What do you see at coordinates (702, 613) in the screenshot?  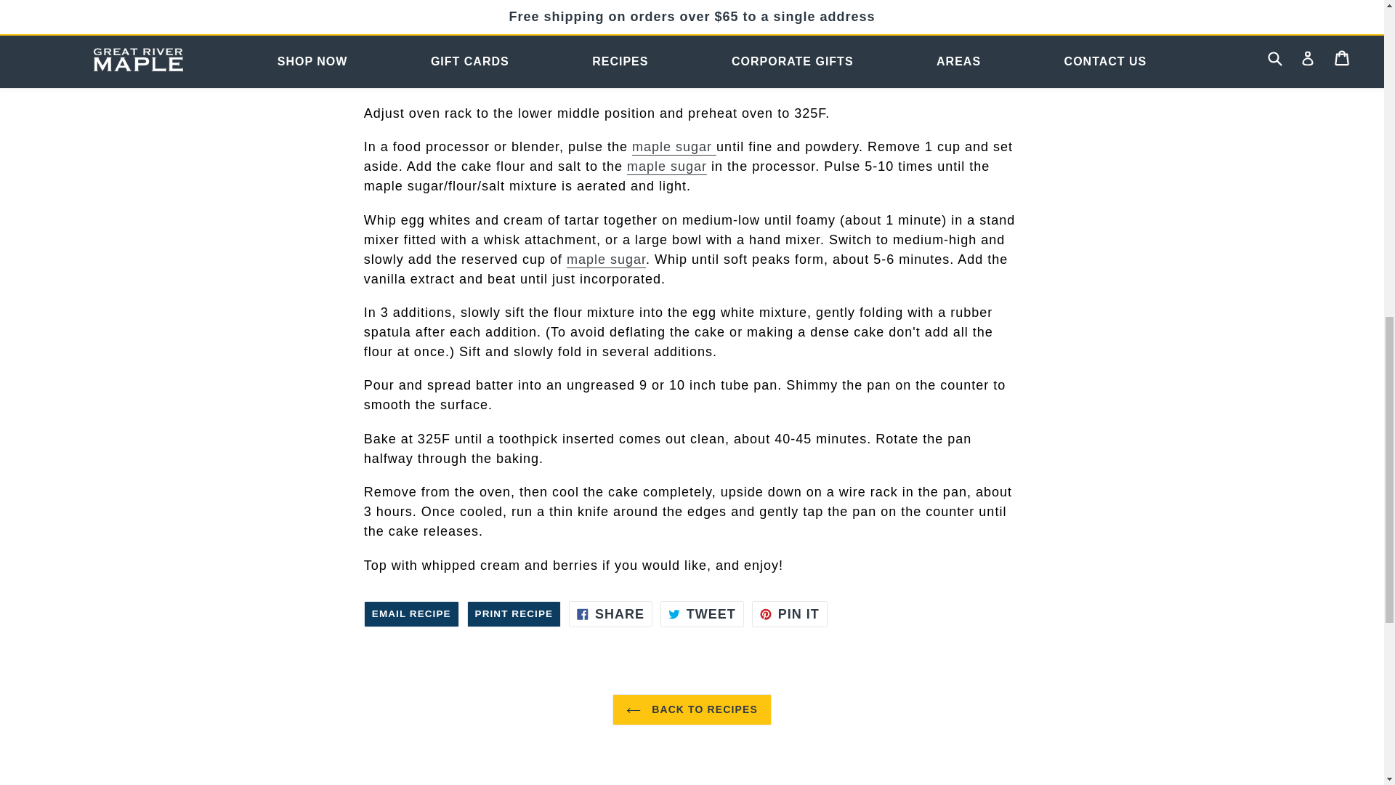 I see `Pin on Pinterest` at bounding box center [702, 613].